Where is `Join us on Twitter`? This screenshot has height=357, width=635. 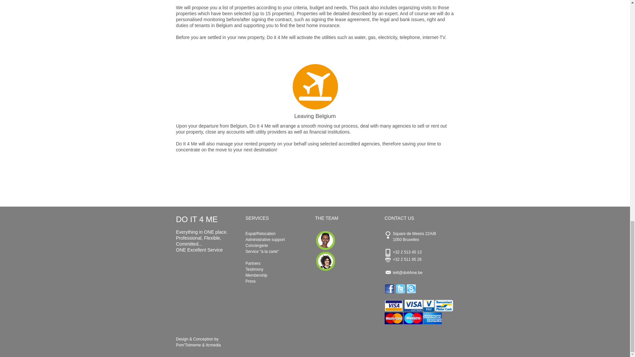 Join us on Twitter is located at coordinates (401, 289).